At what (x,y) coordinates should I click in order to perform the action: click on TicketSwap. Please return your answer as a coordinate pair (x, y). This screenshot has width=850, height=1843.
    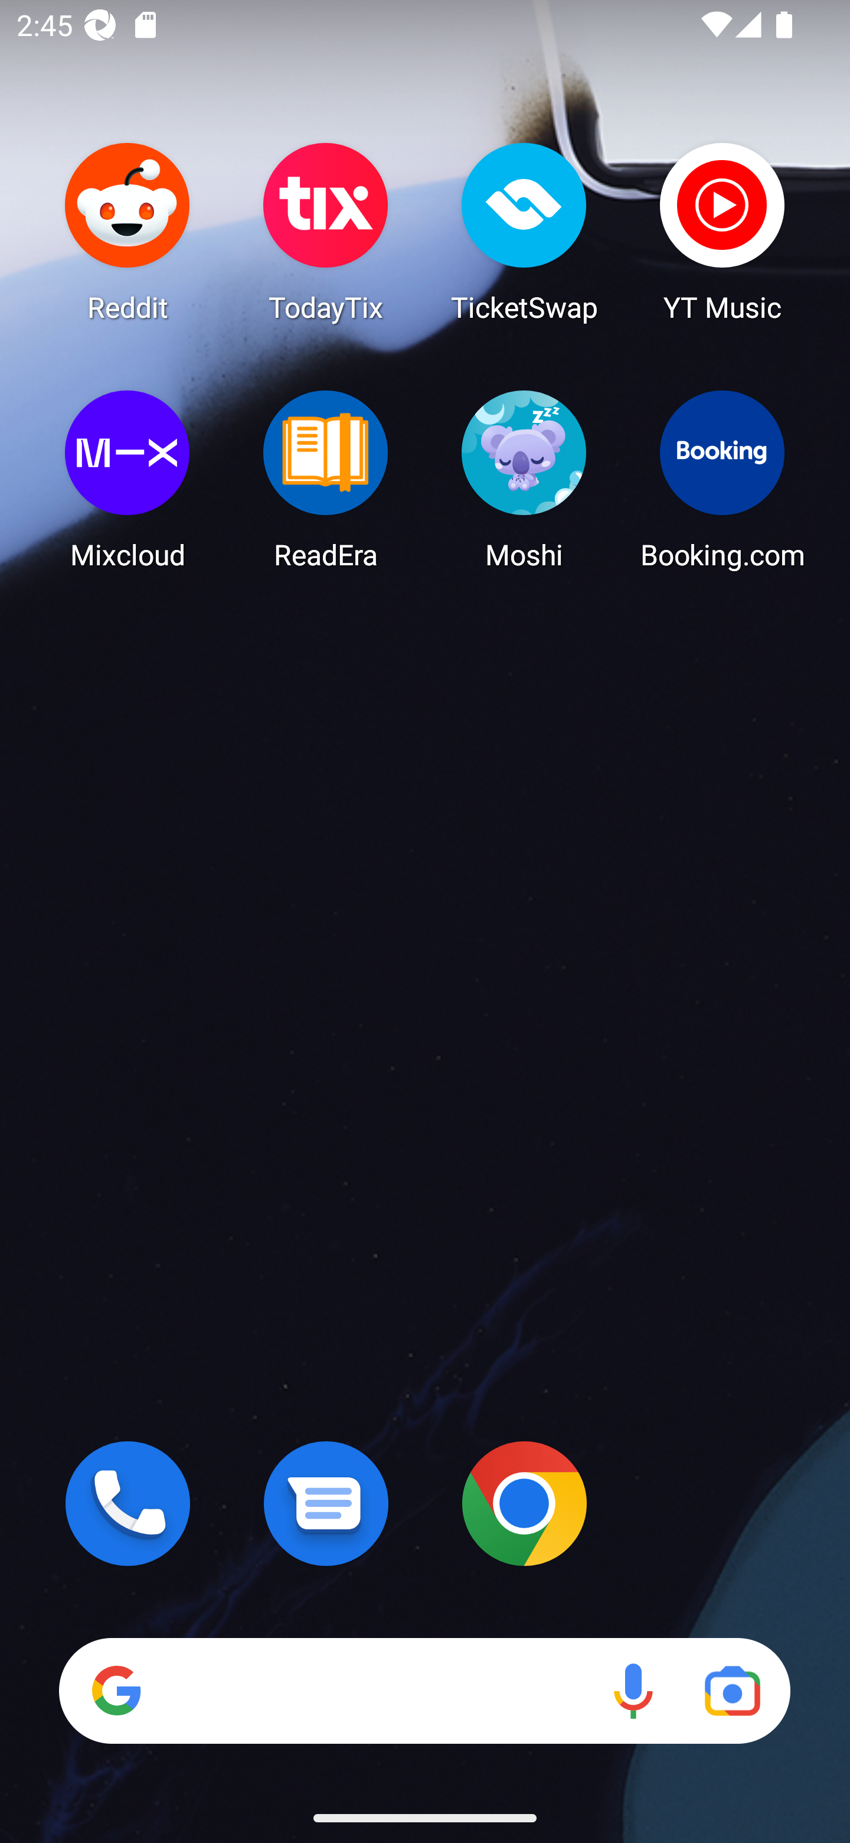
    Looking at the image, I should click on (524, 232).